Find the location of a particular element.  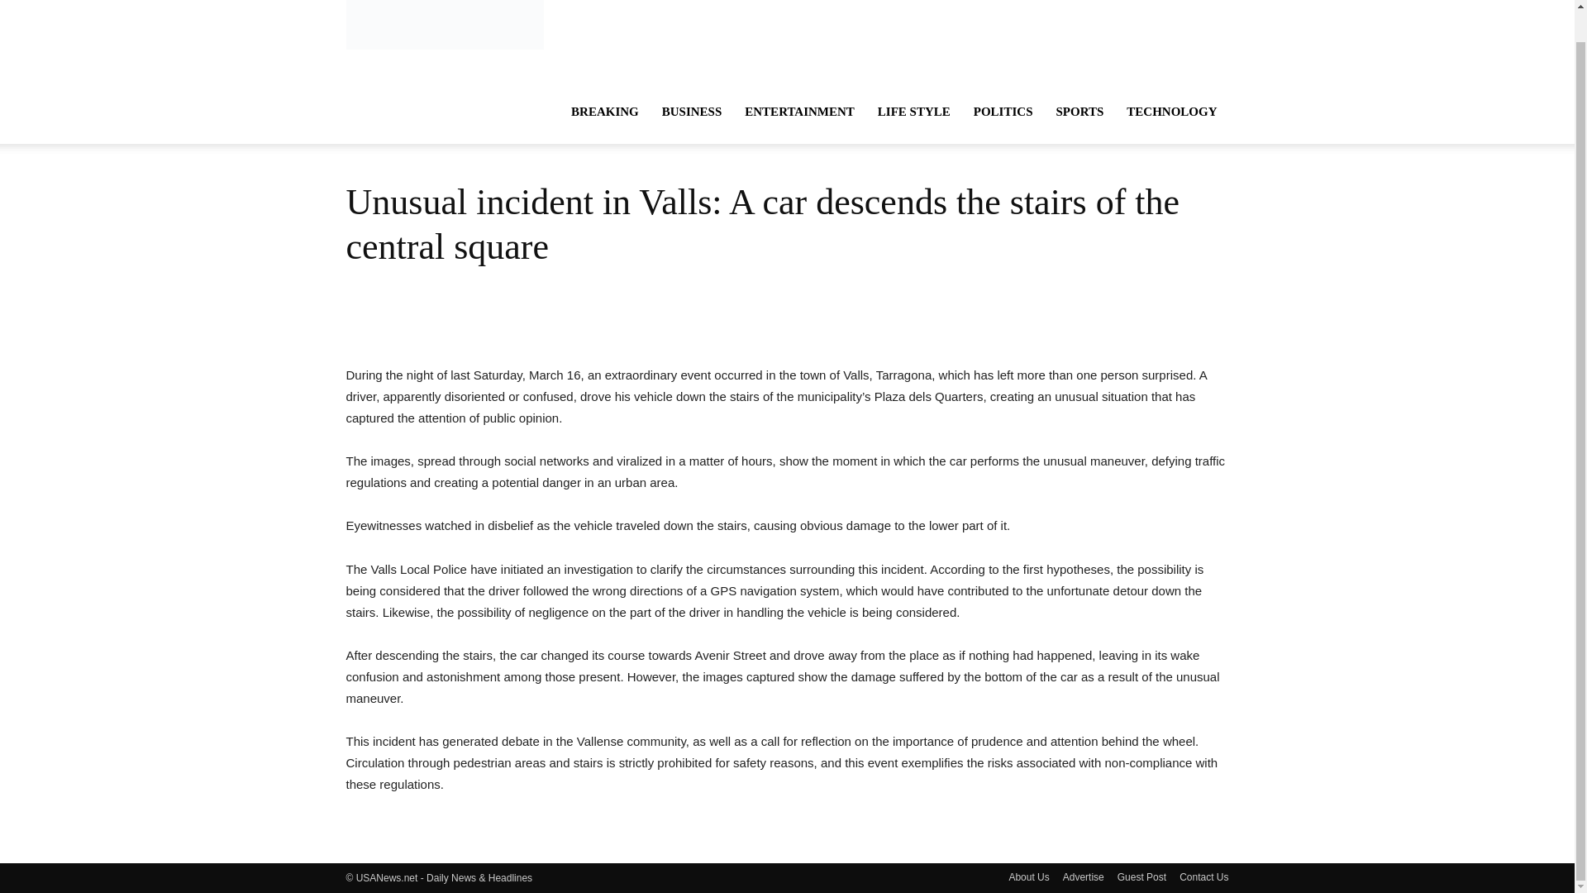

LIFE STYLE is located at coordinates (914, 111).